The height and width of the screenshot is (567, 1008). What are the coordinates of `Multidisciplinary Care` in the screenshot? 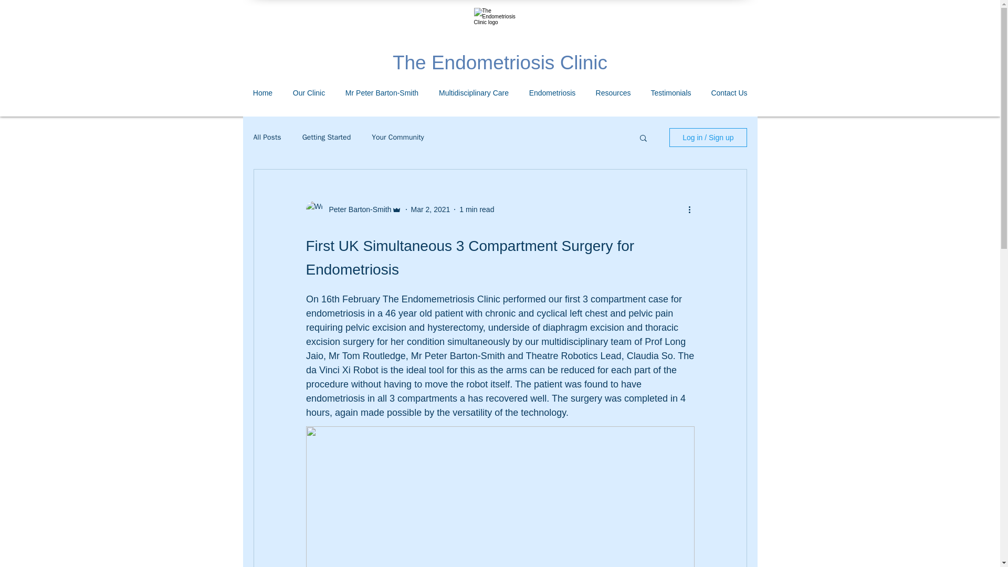 It's located at (474, 92).